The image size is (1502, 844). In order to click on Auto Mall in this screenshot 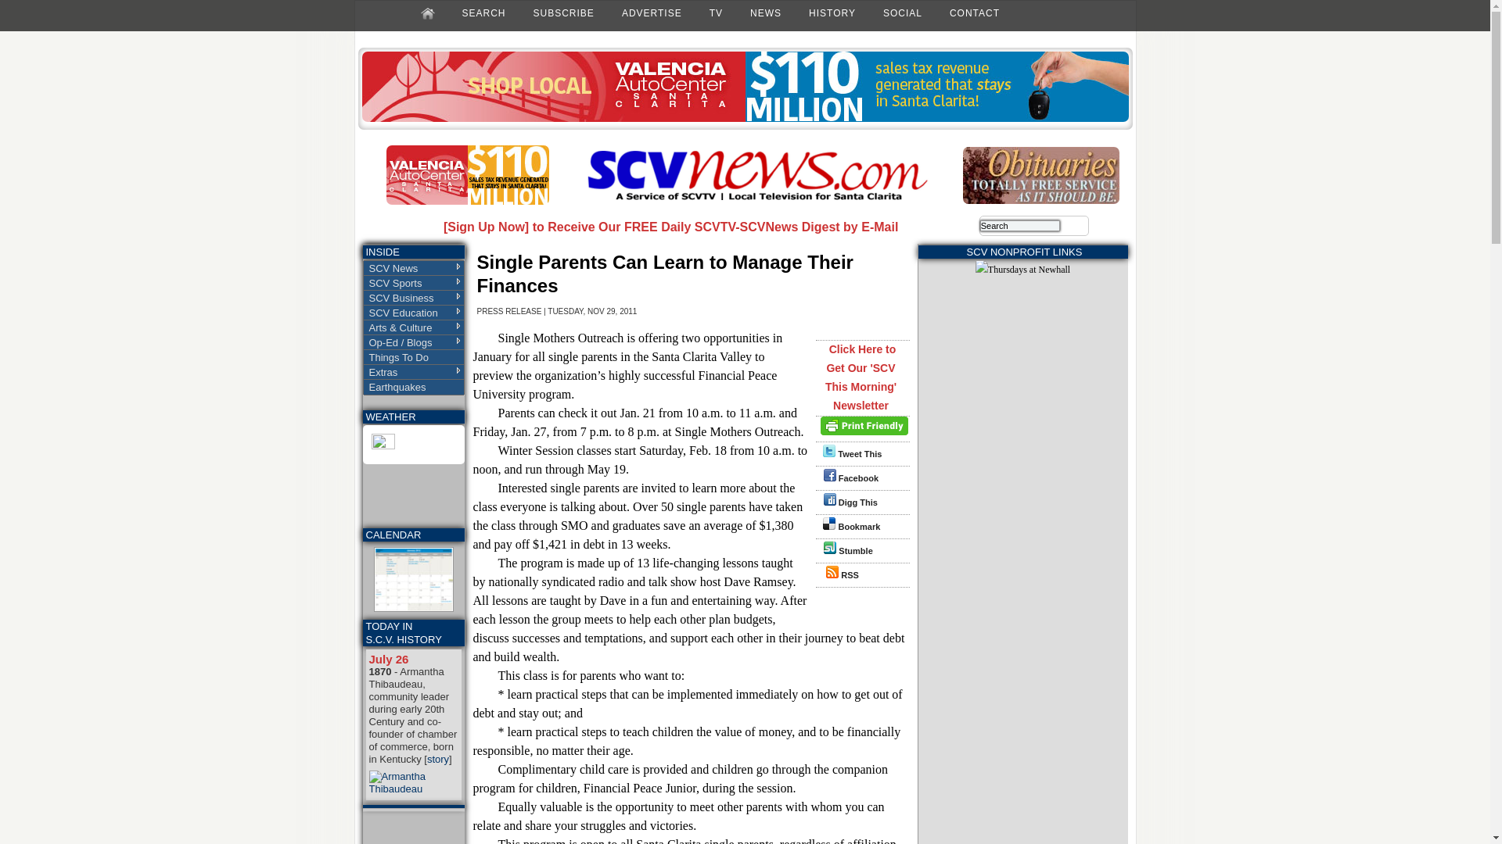, I will do `click(468, 201)`.